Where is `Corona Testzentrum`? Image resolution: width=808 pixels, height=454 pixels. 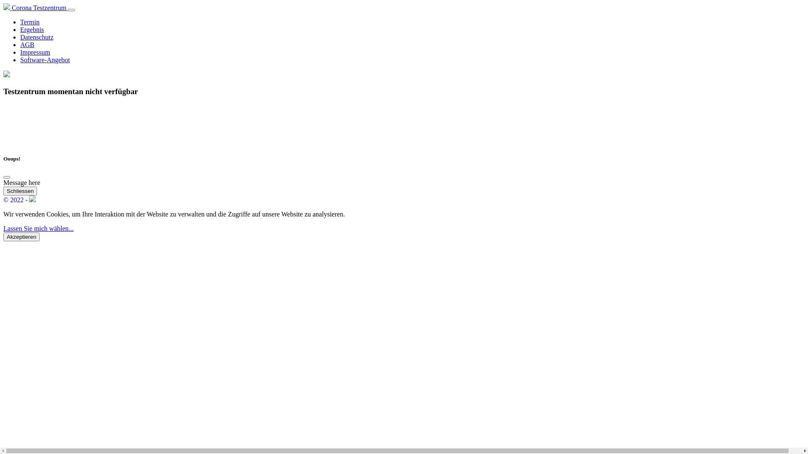
Corona Testzentrum is located at coordinates (36, 8).